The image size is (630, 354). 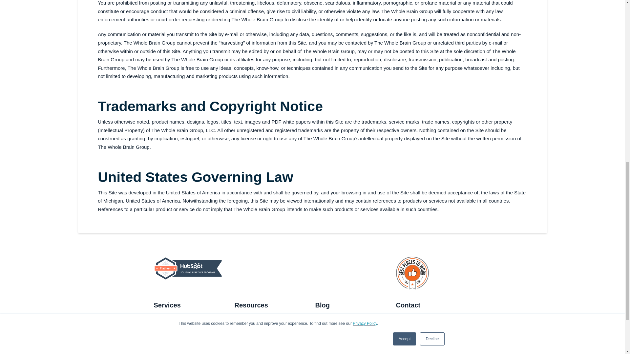 What do you see at coordinates (177, 319) in the screenshot?
I see `Inbound Marketing` at bounding box center [177, 319].